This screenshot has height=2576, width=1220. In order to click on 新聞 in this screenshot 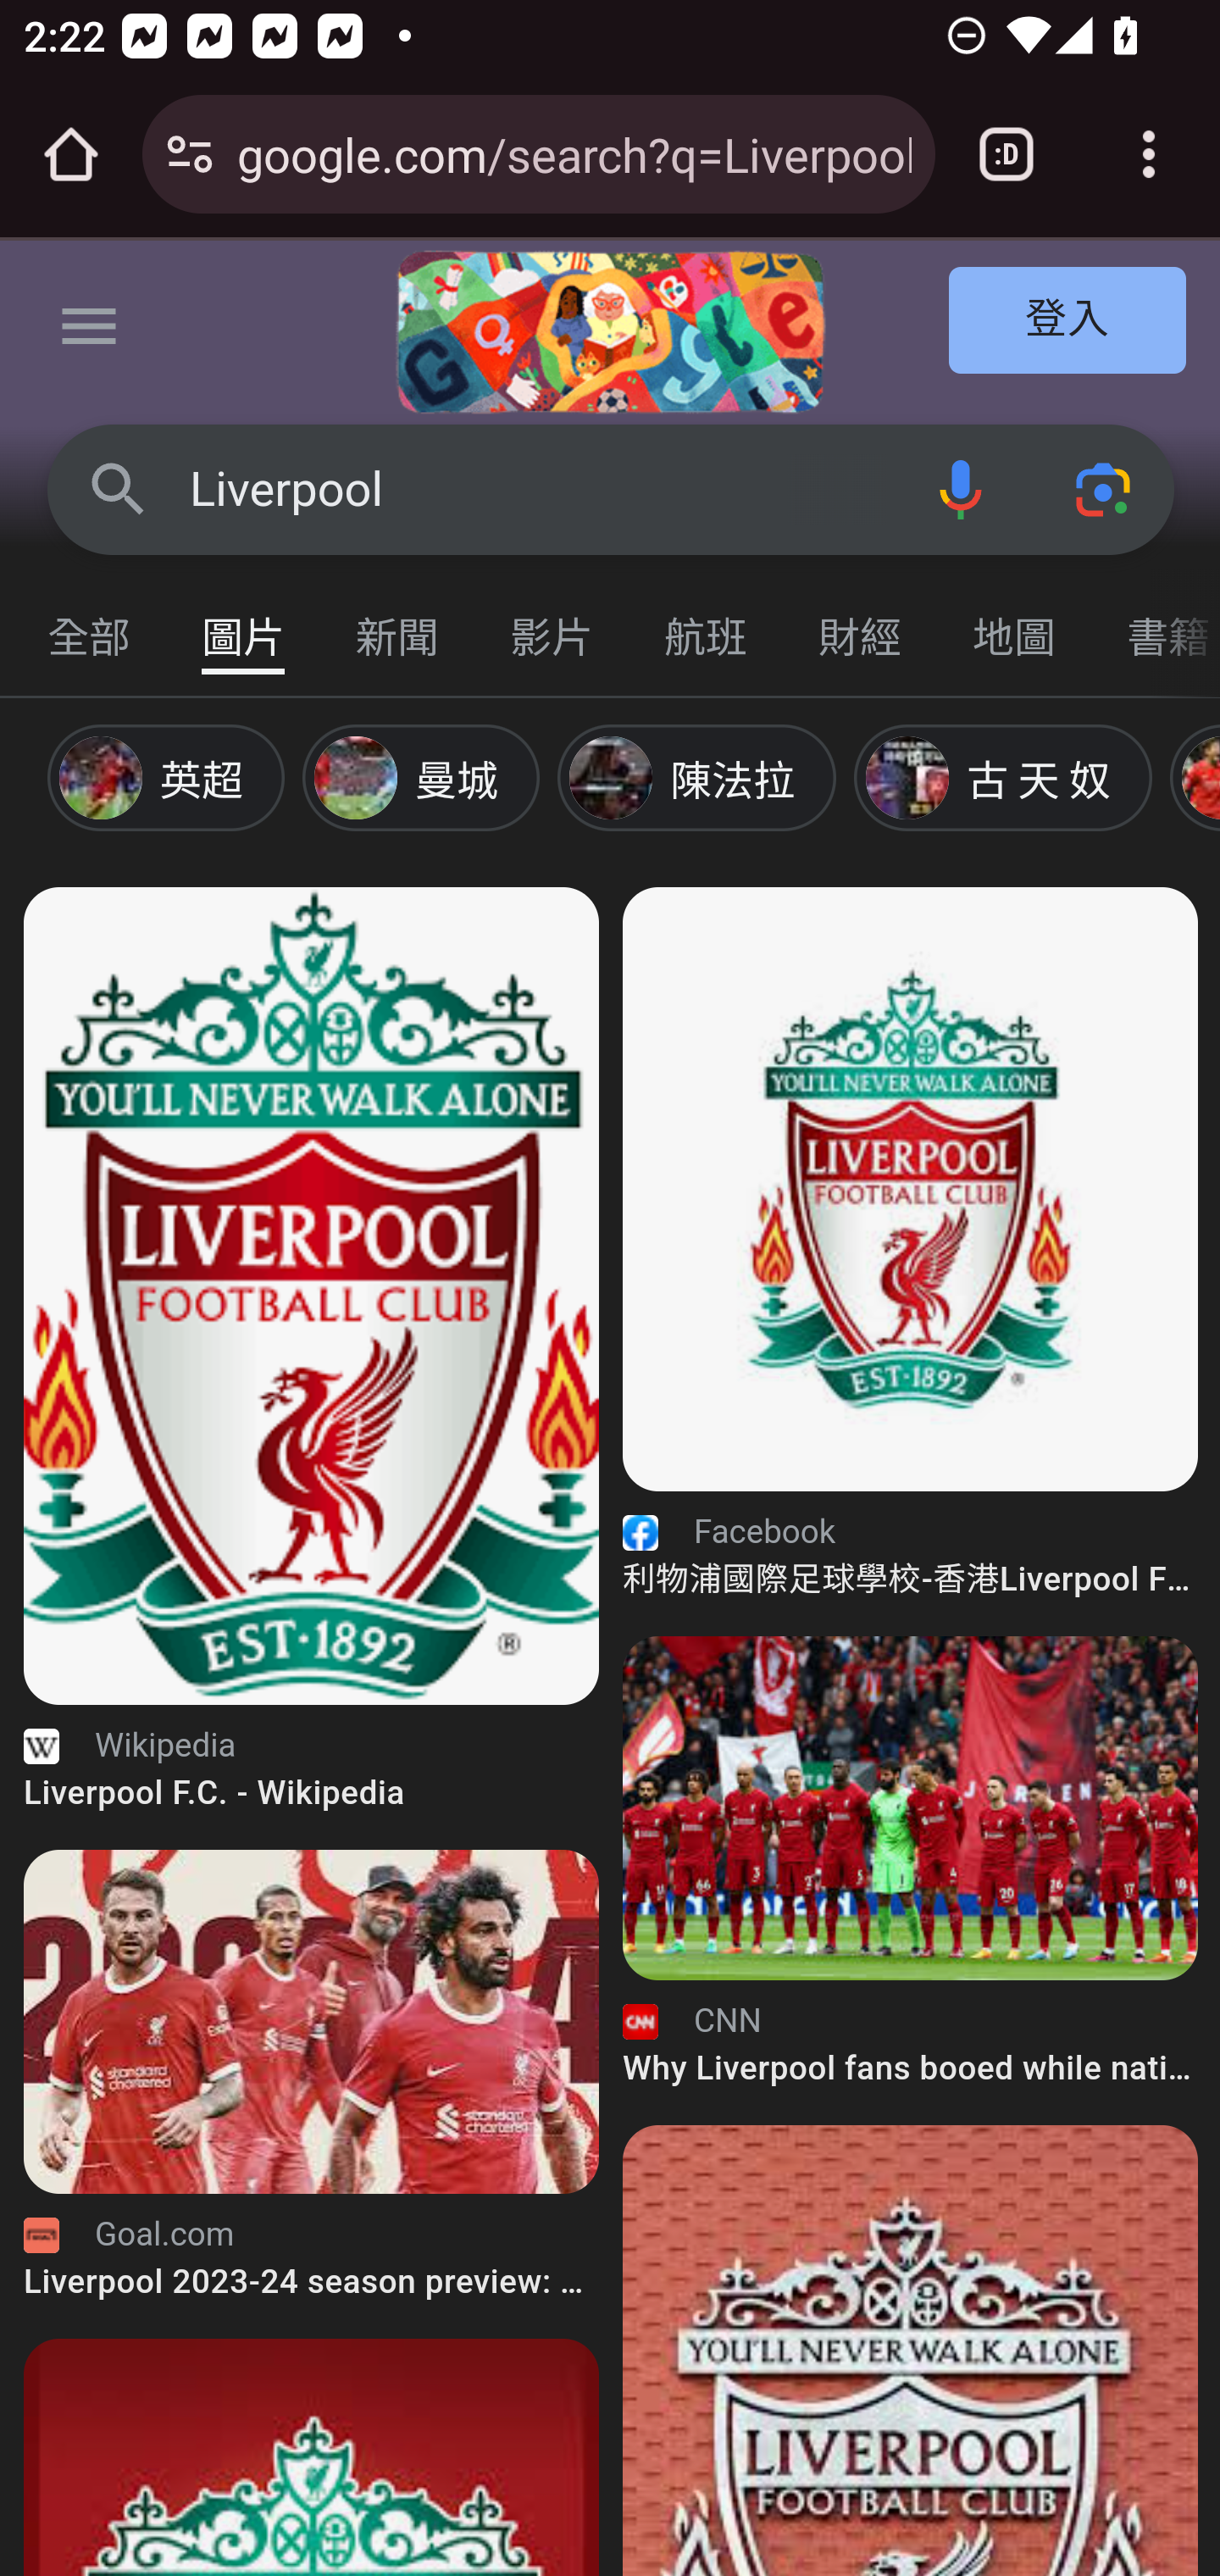, I will do `click(398, 622)`.